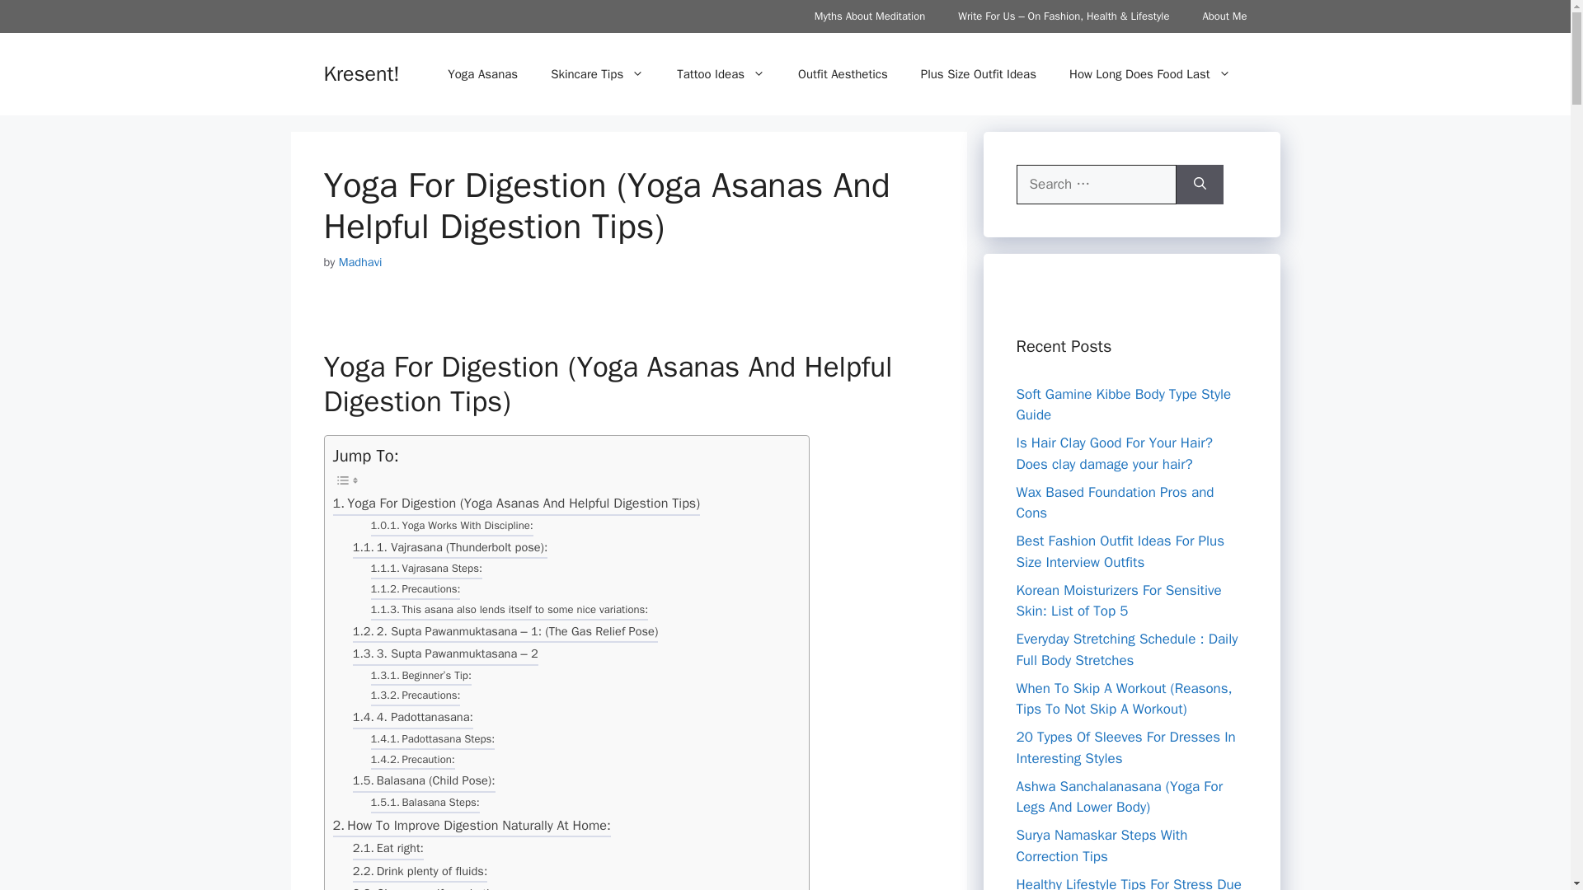  I want to click on Kresent!, so click(360, 73).